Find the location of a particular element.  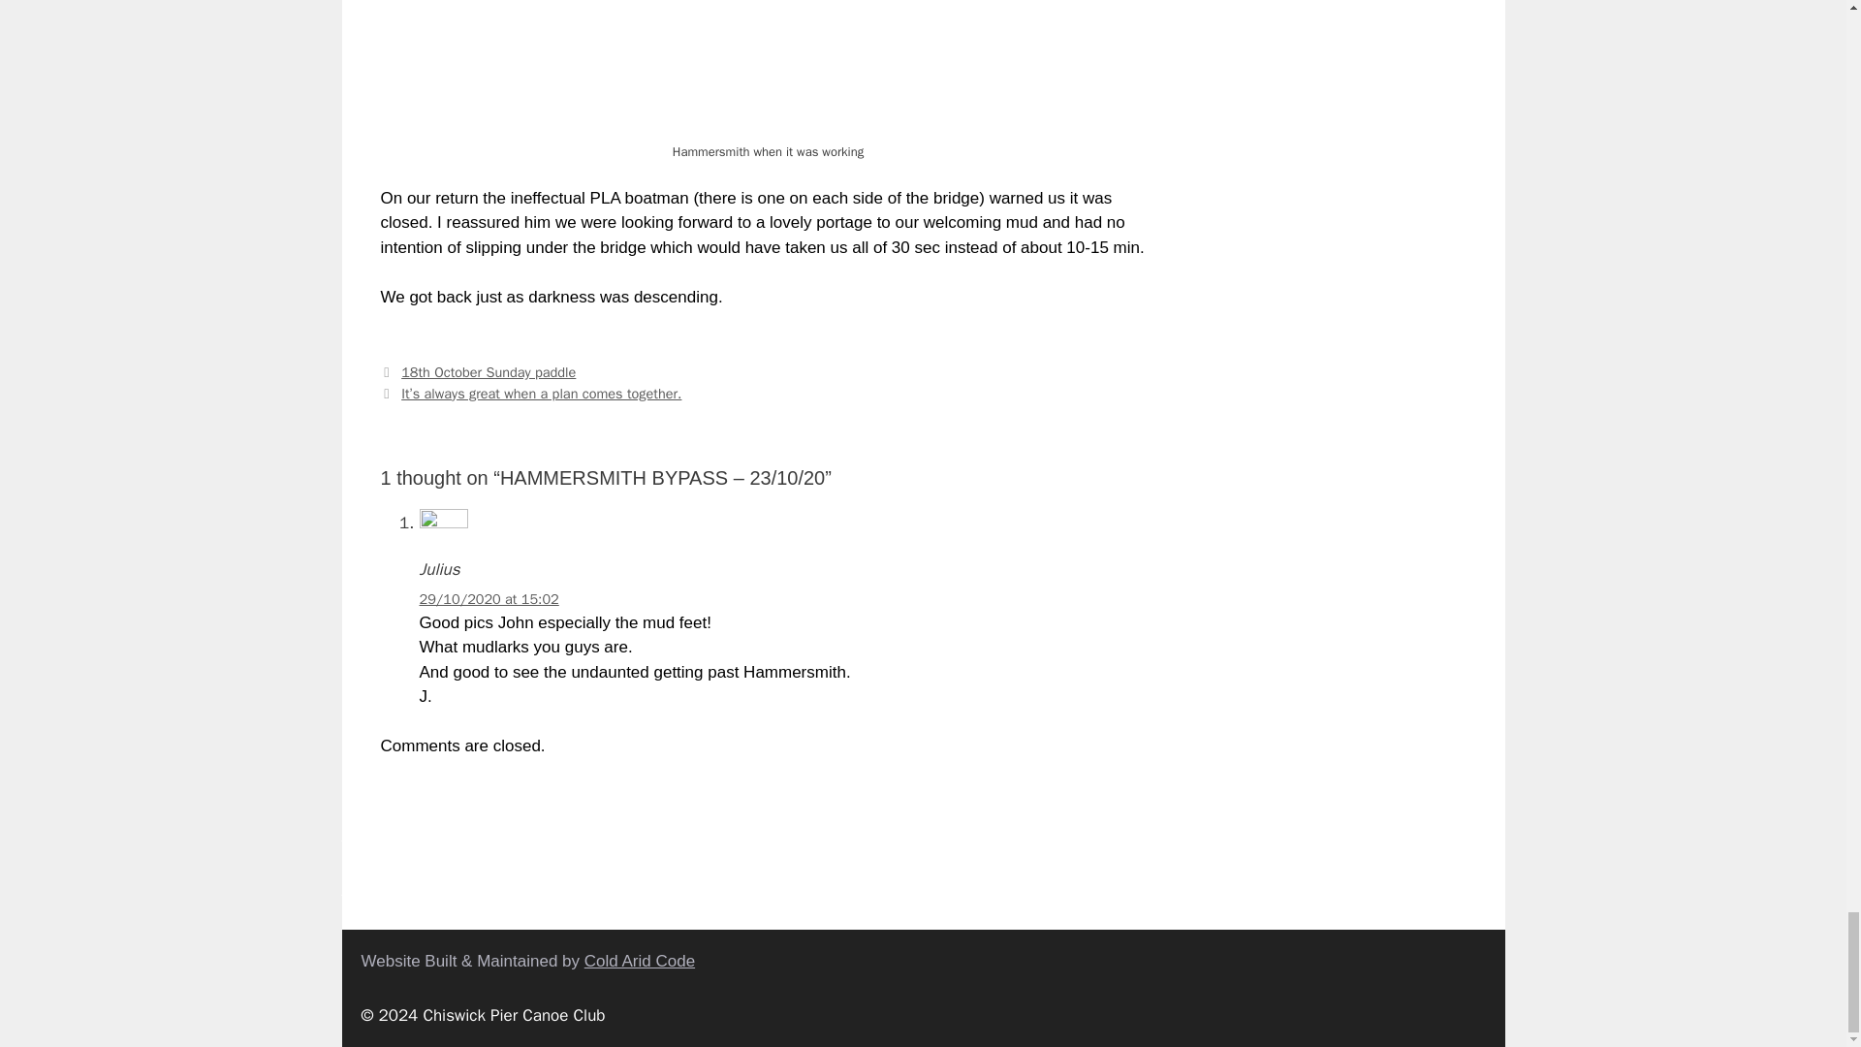

Privacy Statement is located at coordinates (407, 834).